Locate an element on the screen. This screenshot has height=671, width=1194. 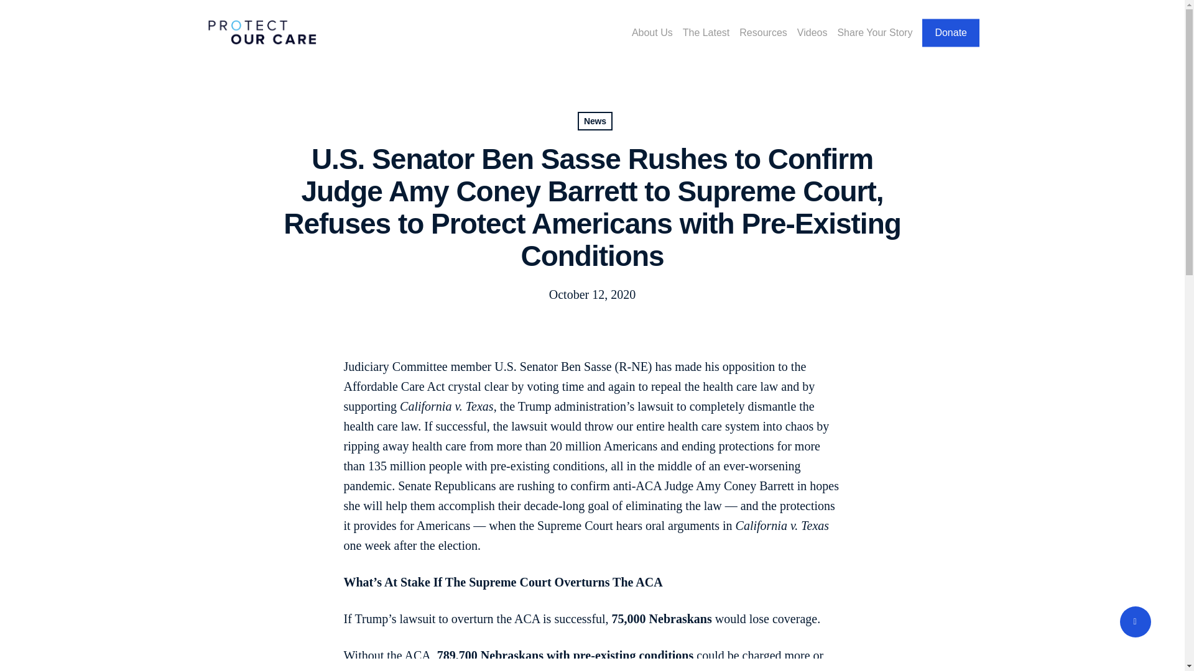
The Latest is located at coordinates (706, 32).